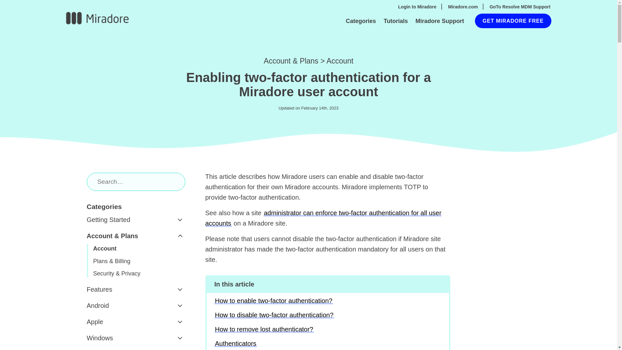  I want to click on Miradore.com, so click(463, 7).